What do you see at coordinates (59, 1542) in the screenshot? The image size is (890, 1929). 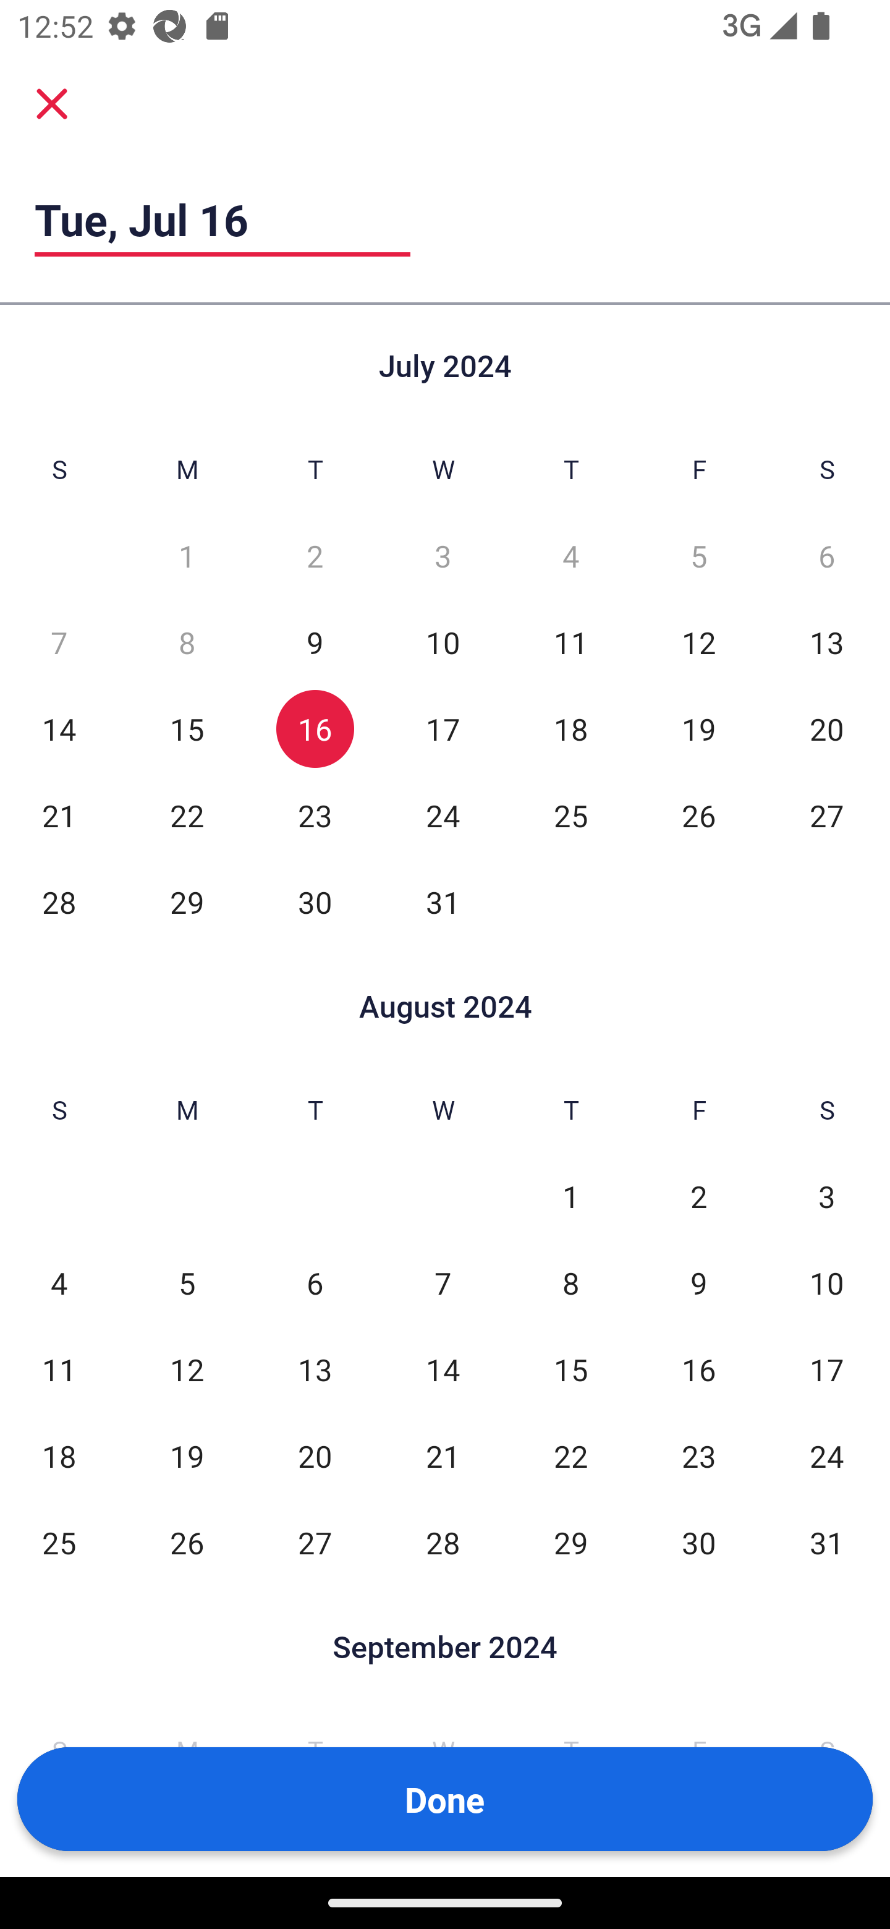 I see `25 Sun, Aug 25, Not Selected` at bounding box center [59, 1542].